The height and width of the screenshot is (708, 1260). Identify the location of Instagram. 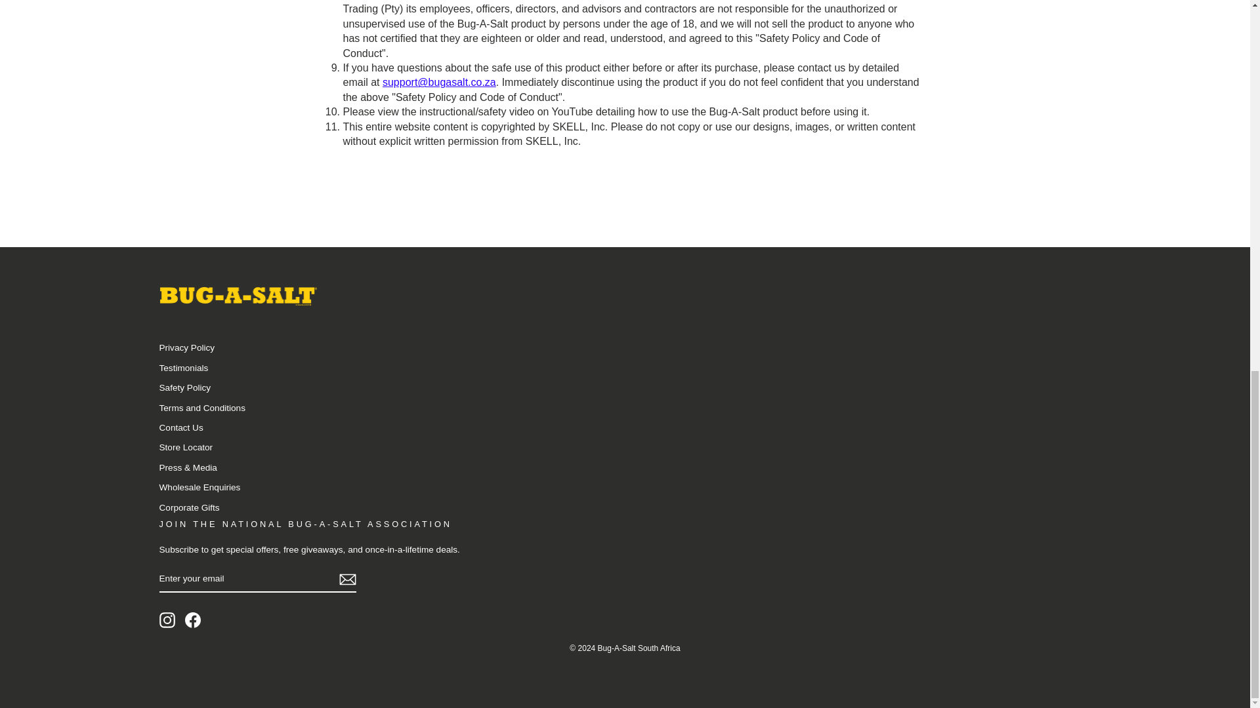
(167, 620).